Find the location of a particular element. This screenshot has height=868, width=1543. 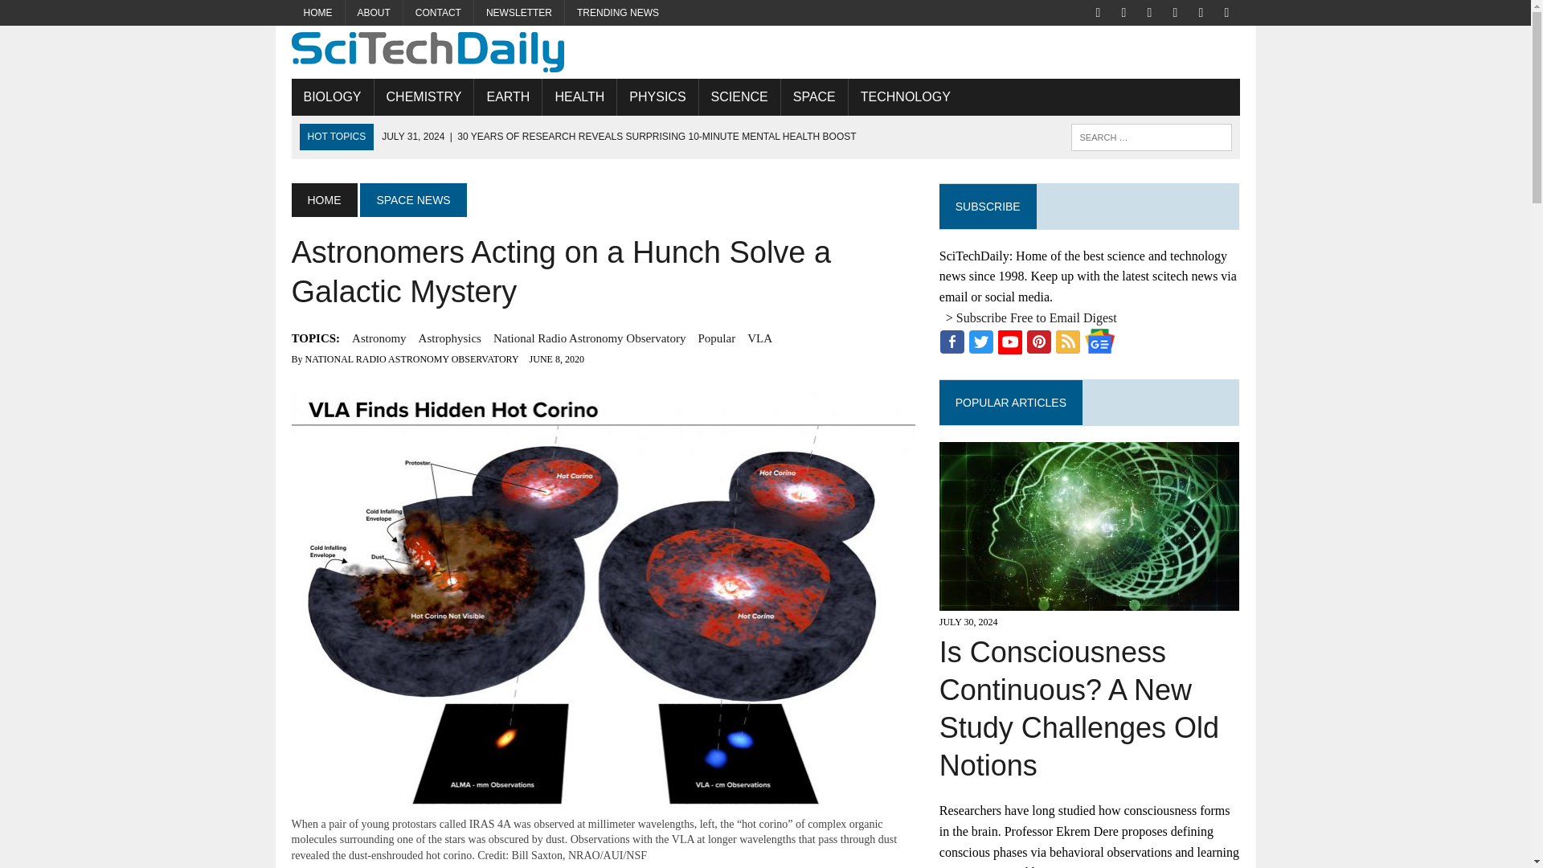

SciTechDaily is located at coordinates (765, 51).